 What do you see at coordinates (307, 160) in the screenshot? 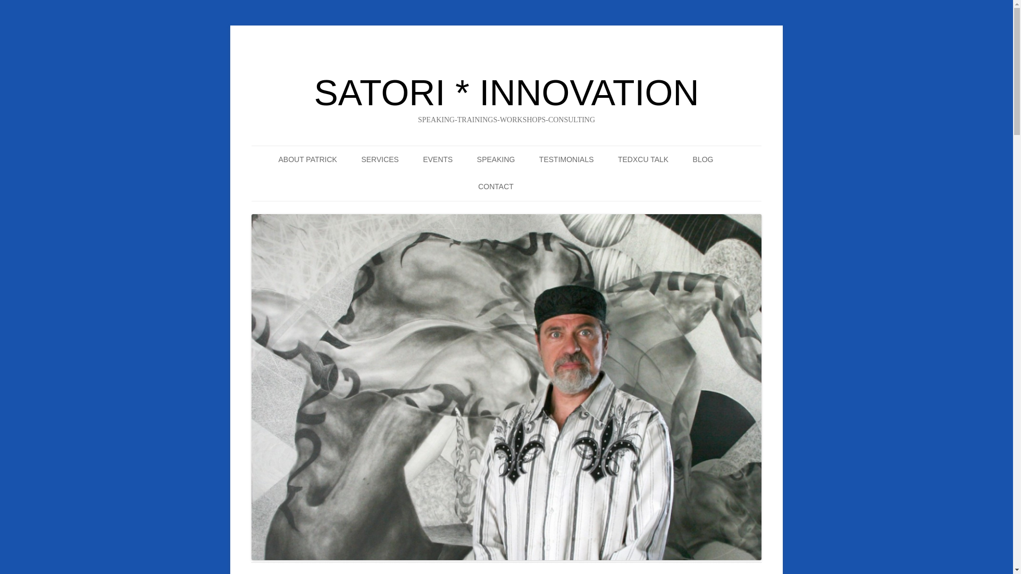
I see `ABOUT PATRICK` at bounding box center [307, 160].